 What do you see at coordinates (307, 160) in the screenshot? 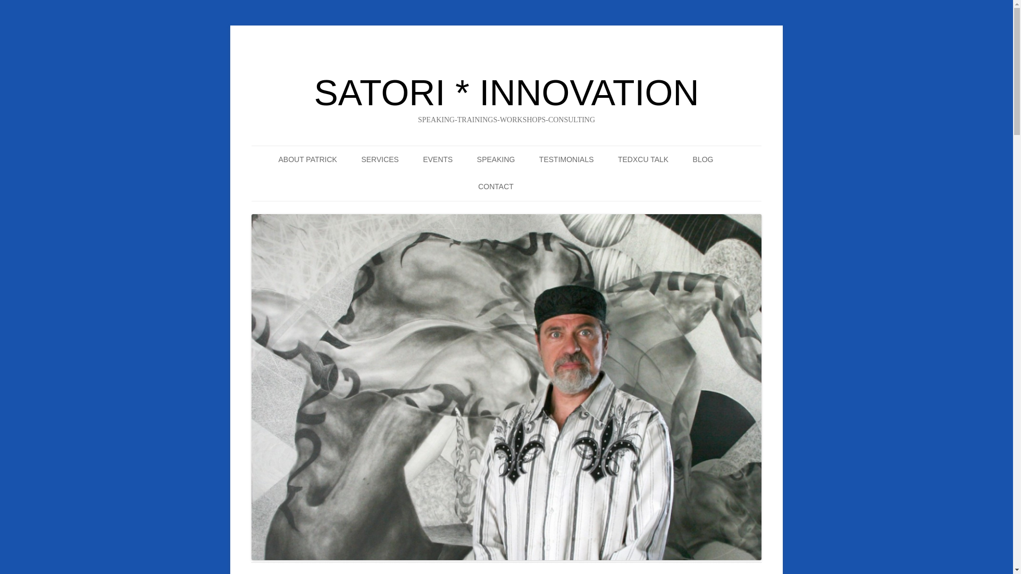
I see `ABOUT PATRICK` at bounding box center [307, 160].